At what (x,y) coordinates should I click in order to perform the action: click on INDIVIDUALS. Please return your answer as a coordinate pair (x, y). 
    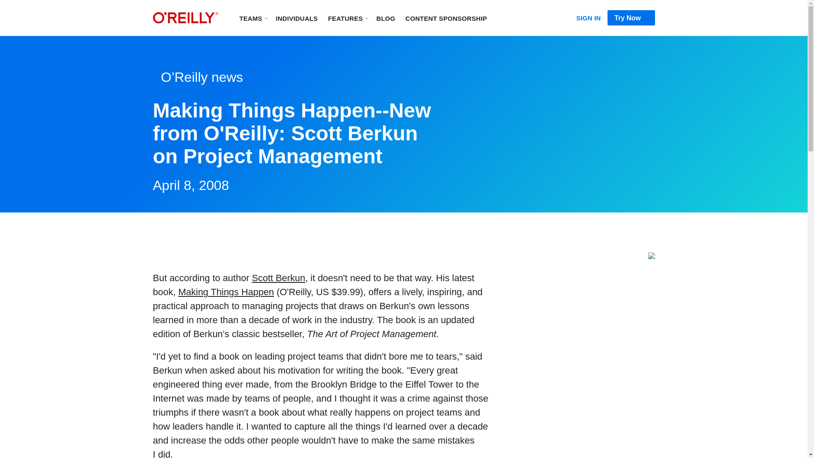
    Looking at the image, I should click on (296, 18).